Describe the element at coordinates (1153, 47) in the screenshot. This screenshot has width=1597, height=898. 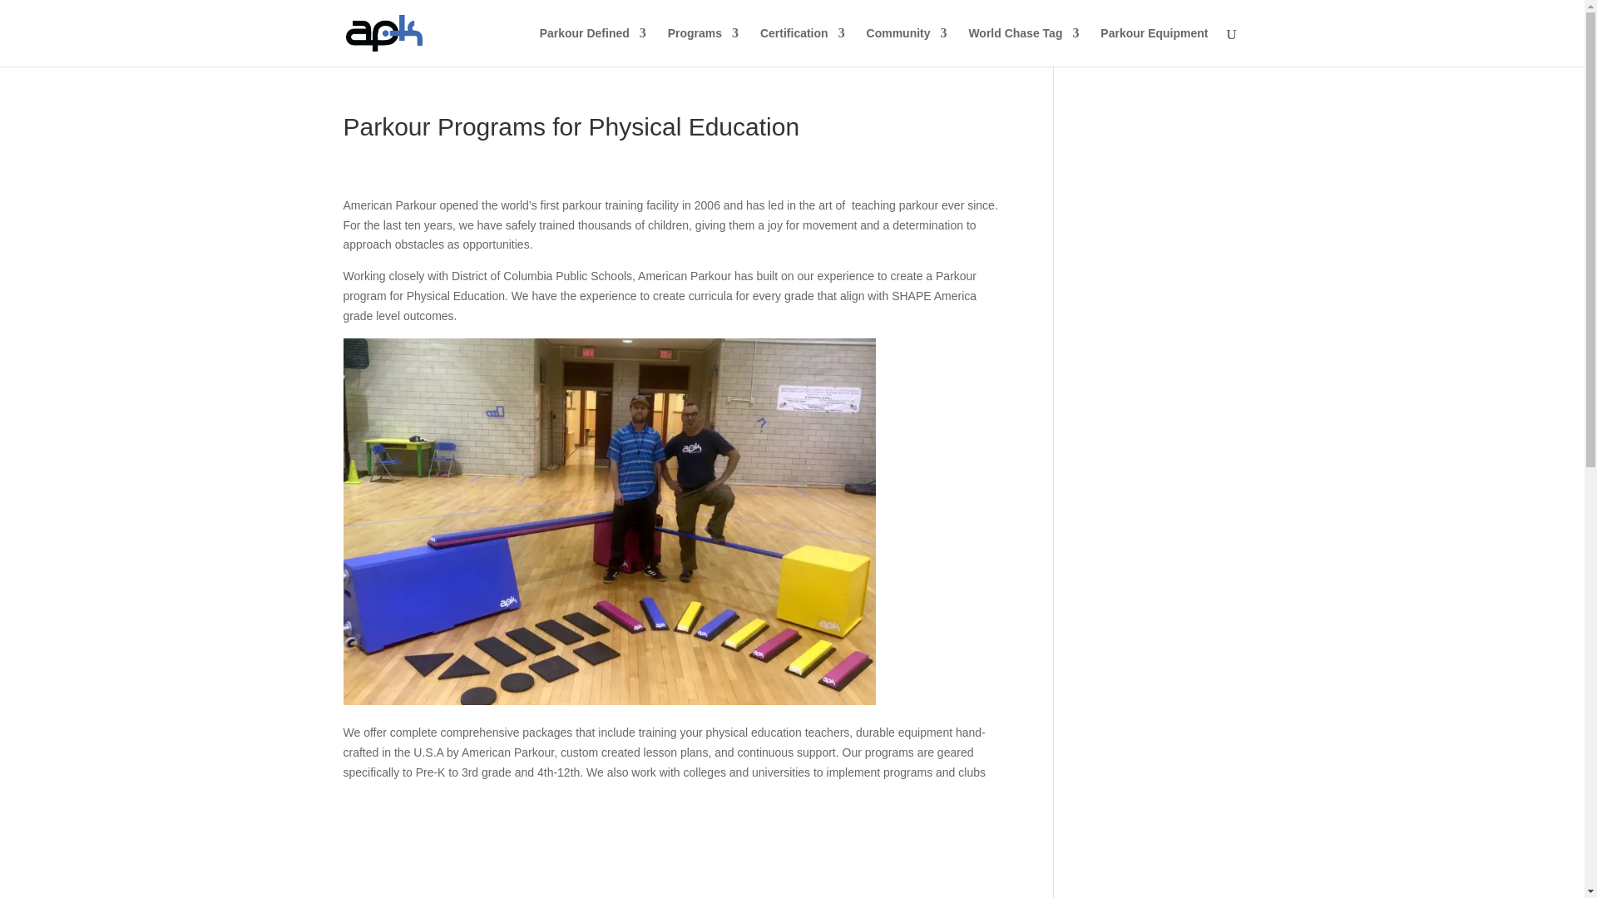
I see `Parkour Equipment` at that location.